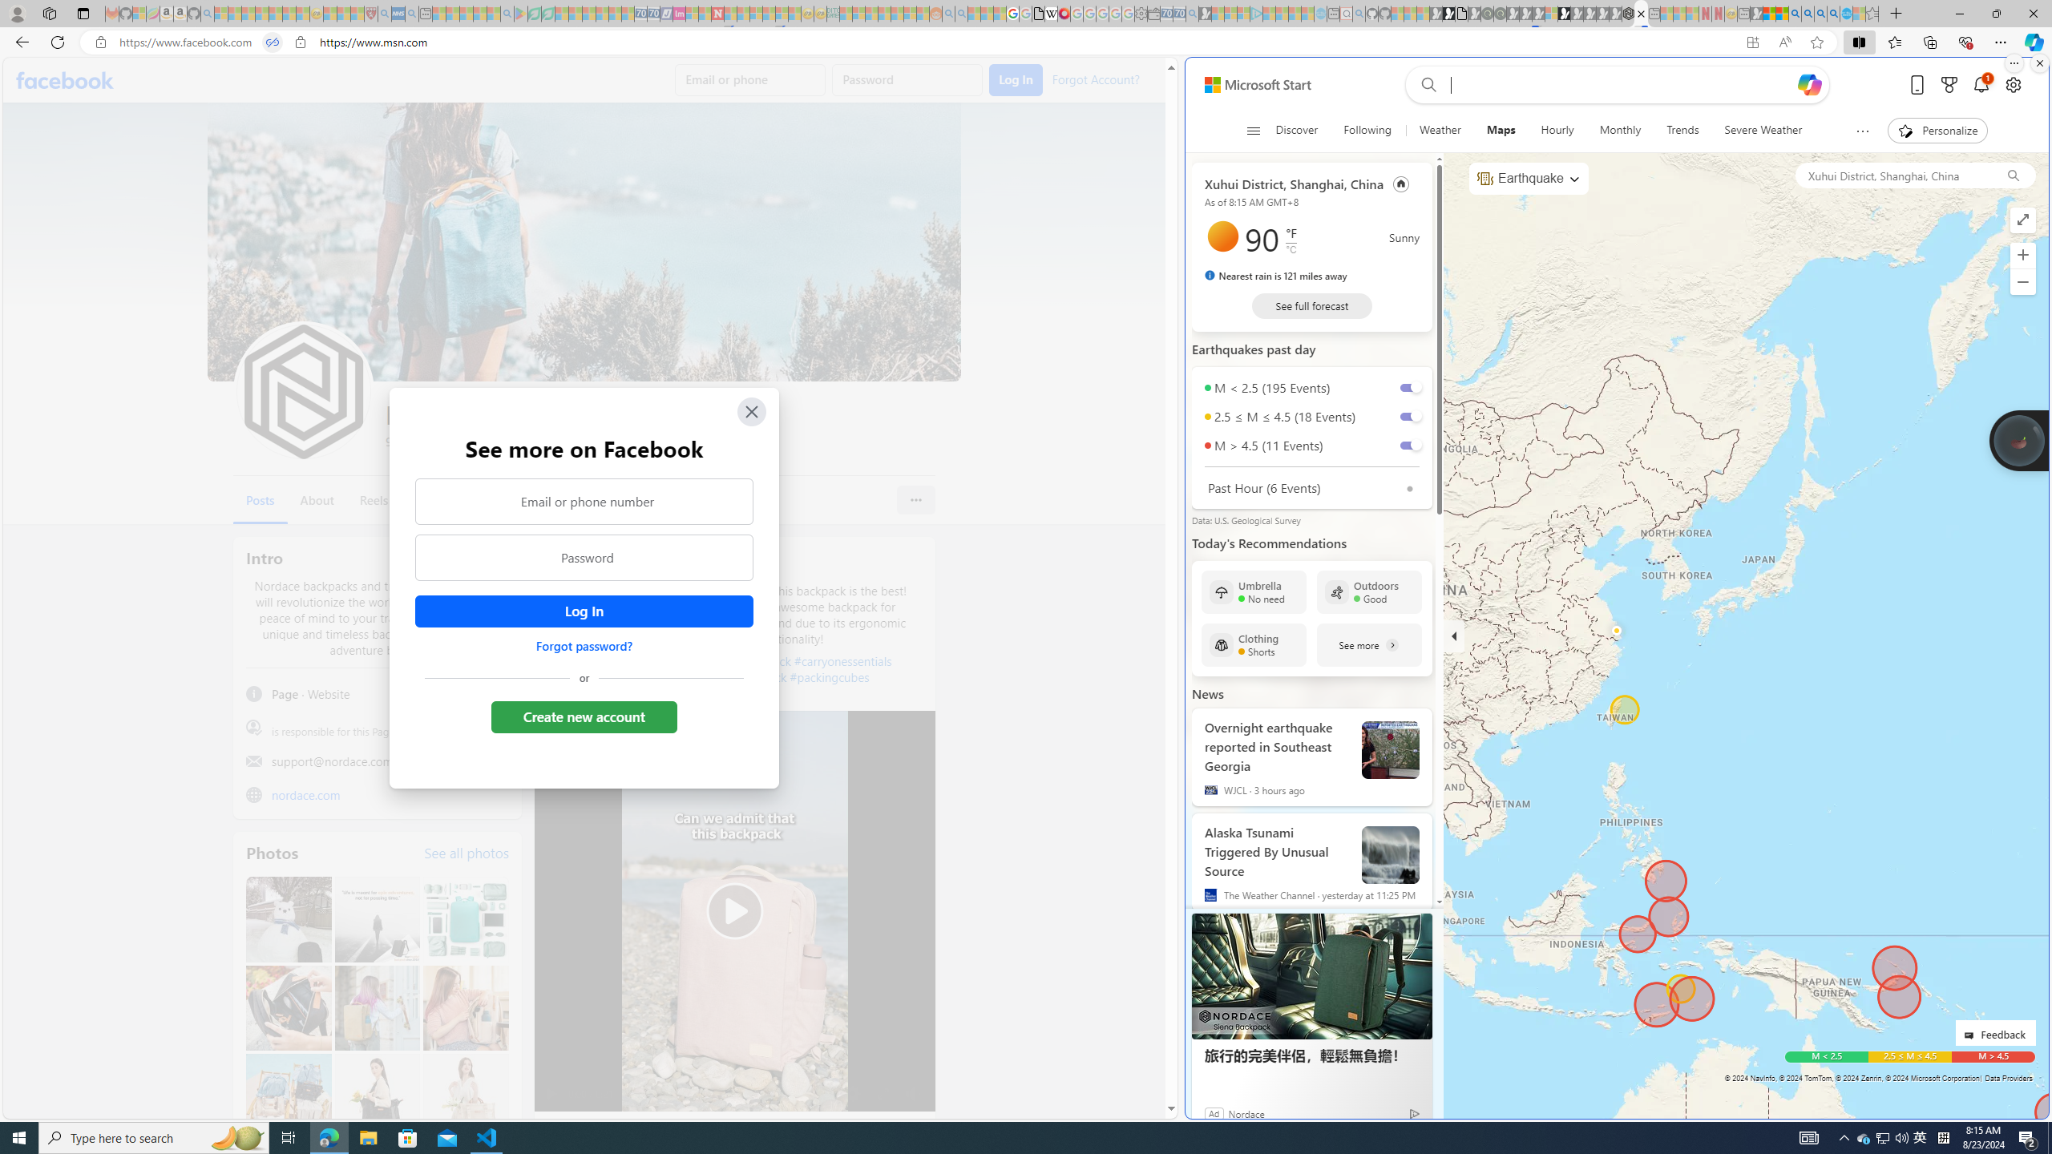 The image size is (2052, 1154). I want to click on Clothing Shorts, so click(1254, 644).